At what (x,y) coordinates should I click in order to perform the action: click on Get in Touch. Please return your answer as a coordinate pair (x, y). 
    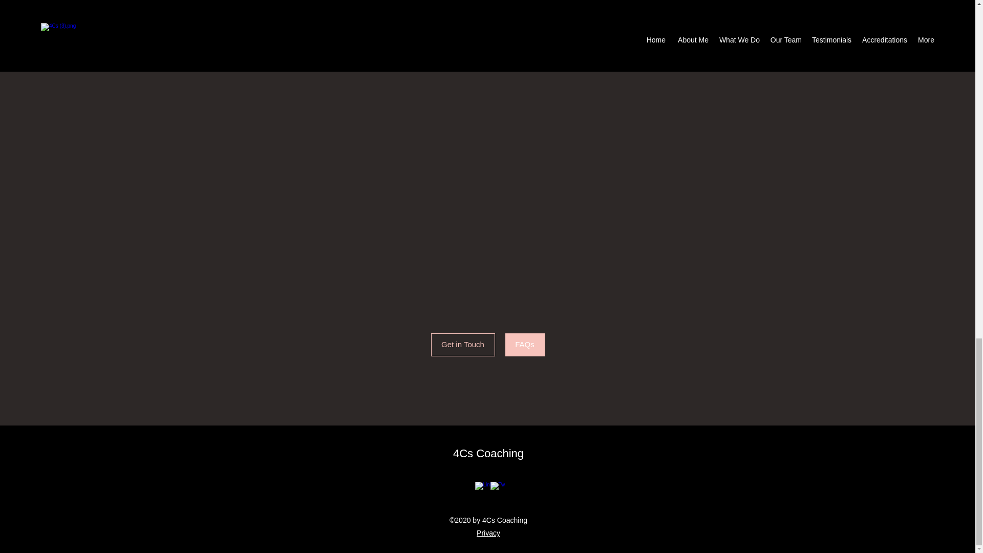
    Looking at the image, I should click on (463, 345).